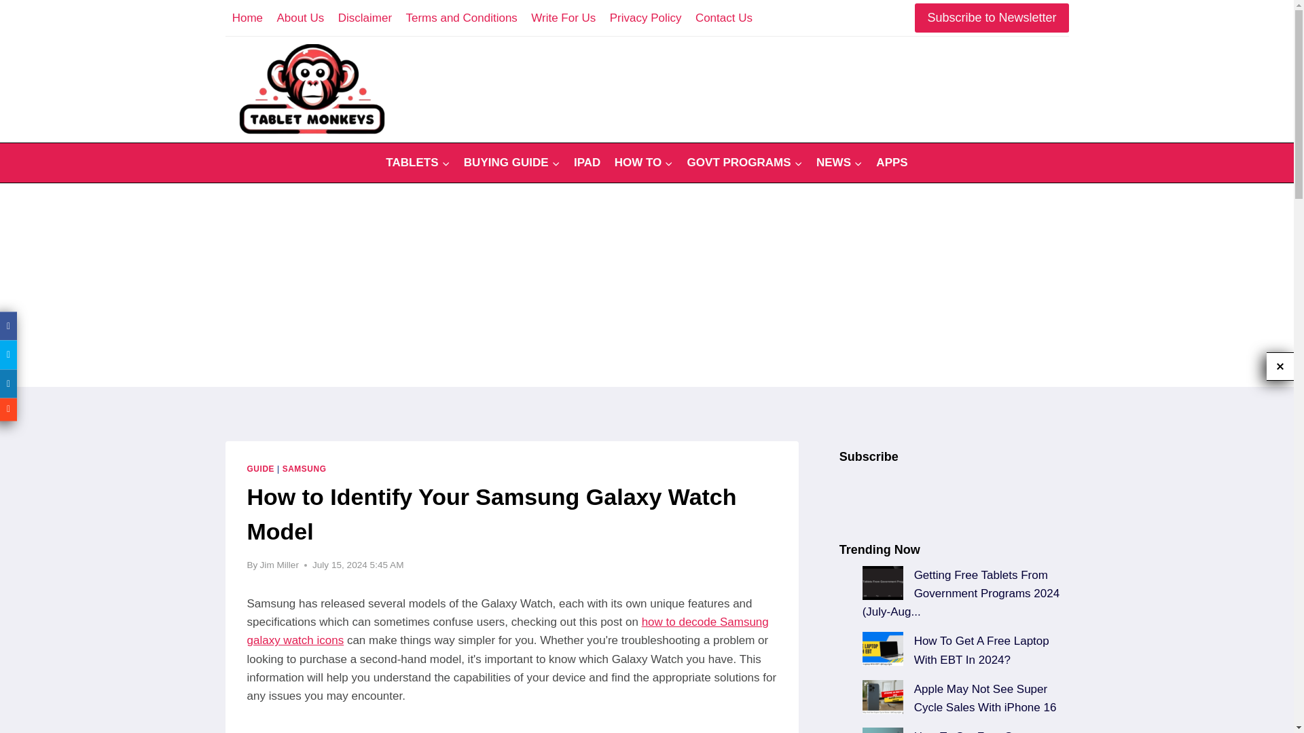 Image resolution: width=1304 pixels, height=733 pixels. What do you see at coordinates (645, 18) in the screenshot?
I see `Privacy Policy` at bounding box center [645, 18].